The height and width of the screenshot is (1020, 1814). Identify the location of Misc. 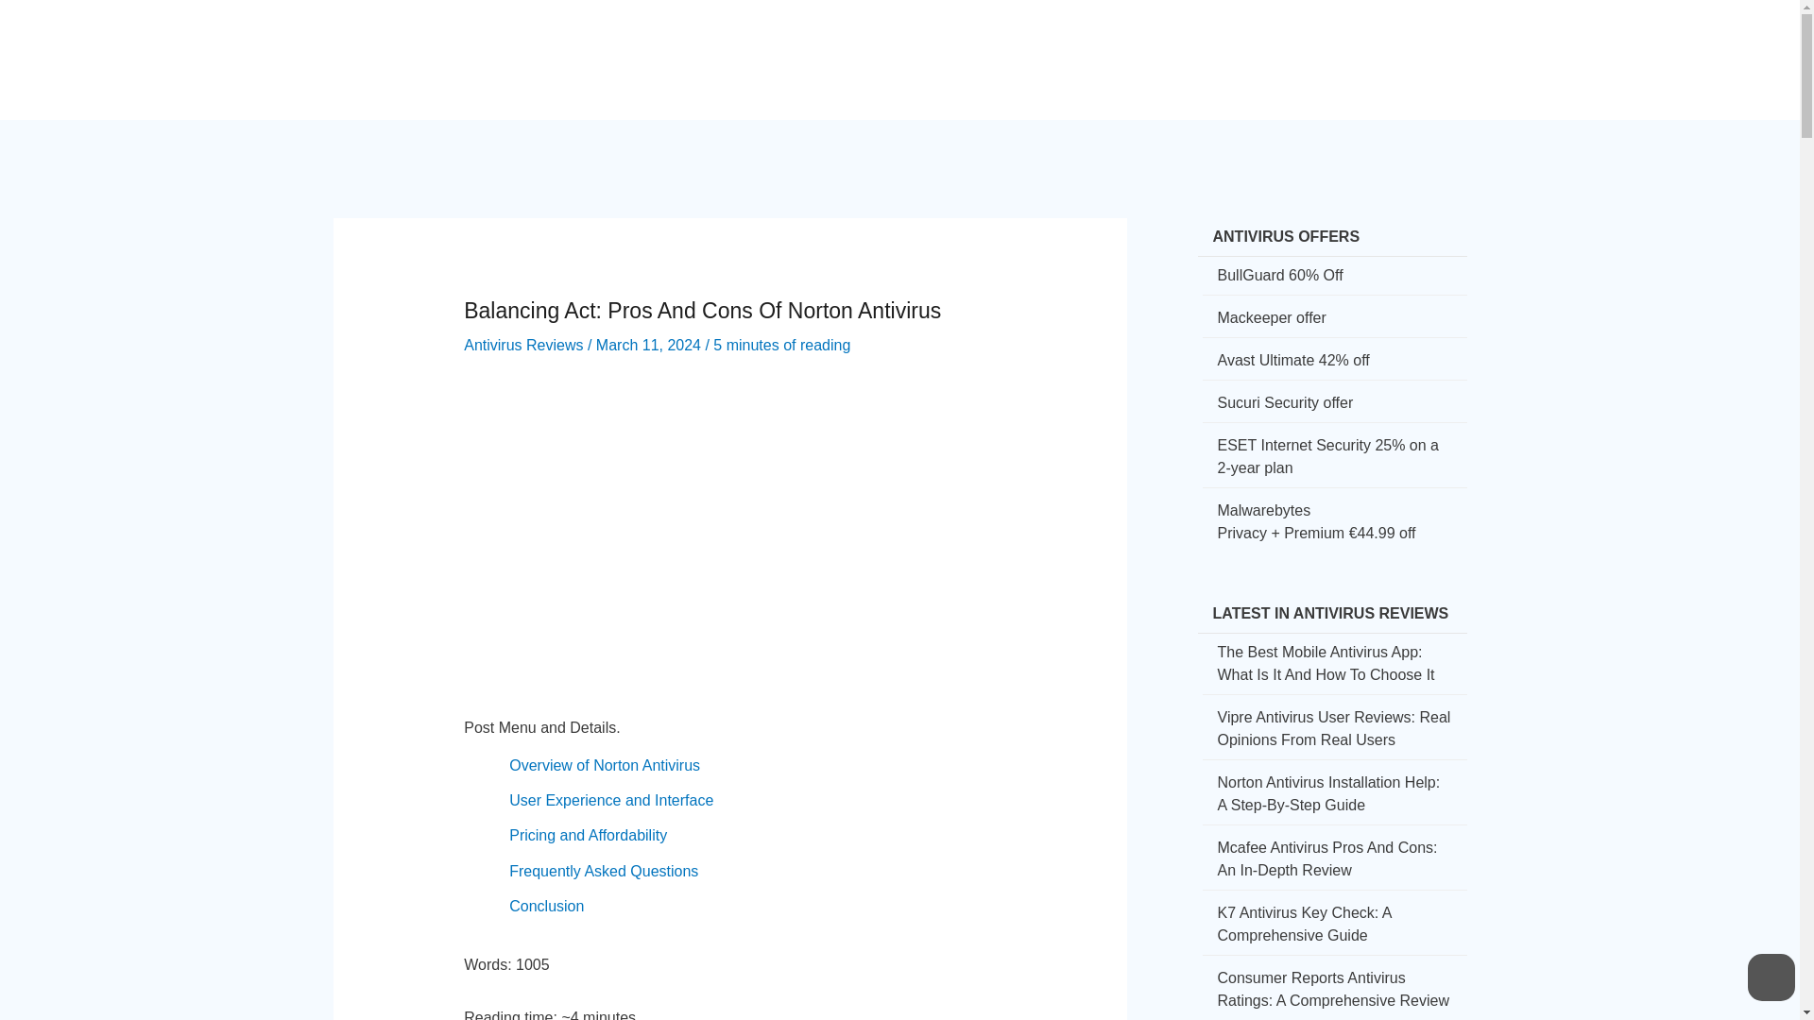
(1398, 43).